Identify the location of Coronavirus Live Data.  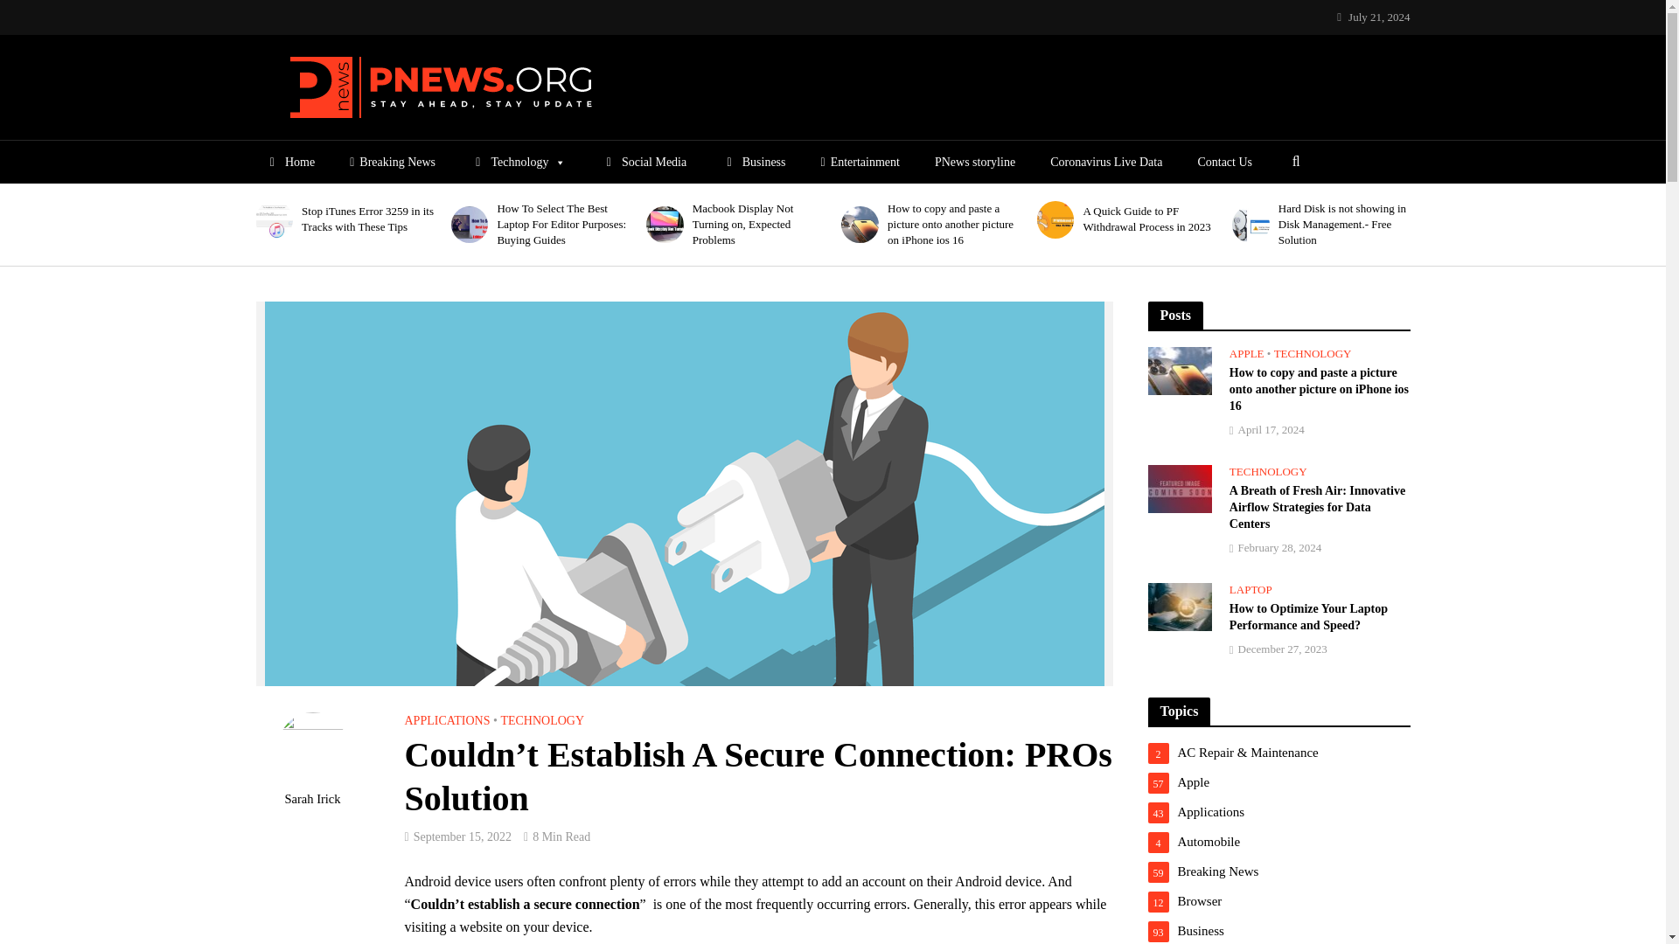
(1105, 163).